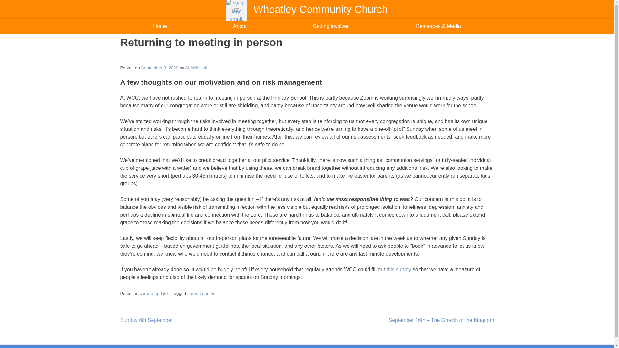 Image resolution: width=619 pixels, height=348 pixels. Describe the element at coordinates (320, 9) in the screenshot. I see `Wheatley Community Church` at that location.